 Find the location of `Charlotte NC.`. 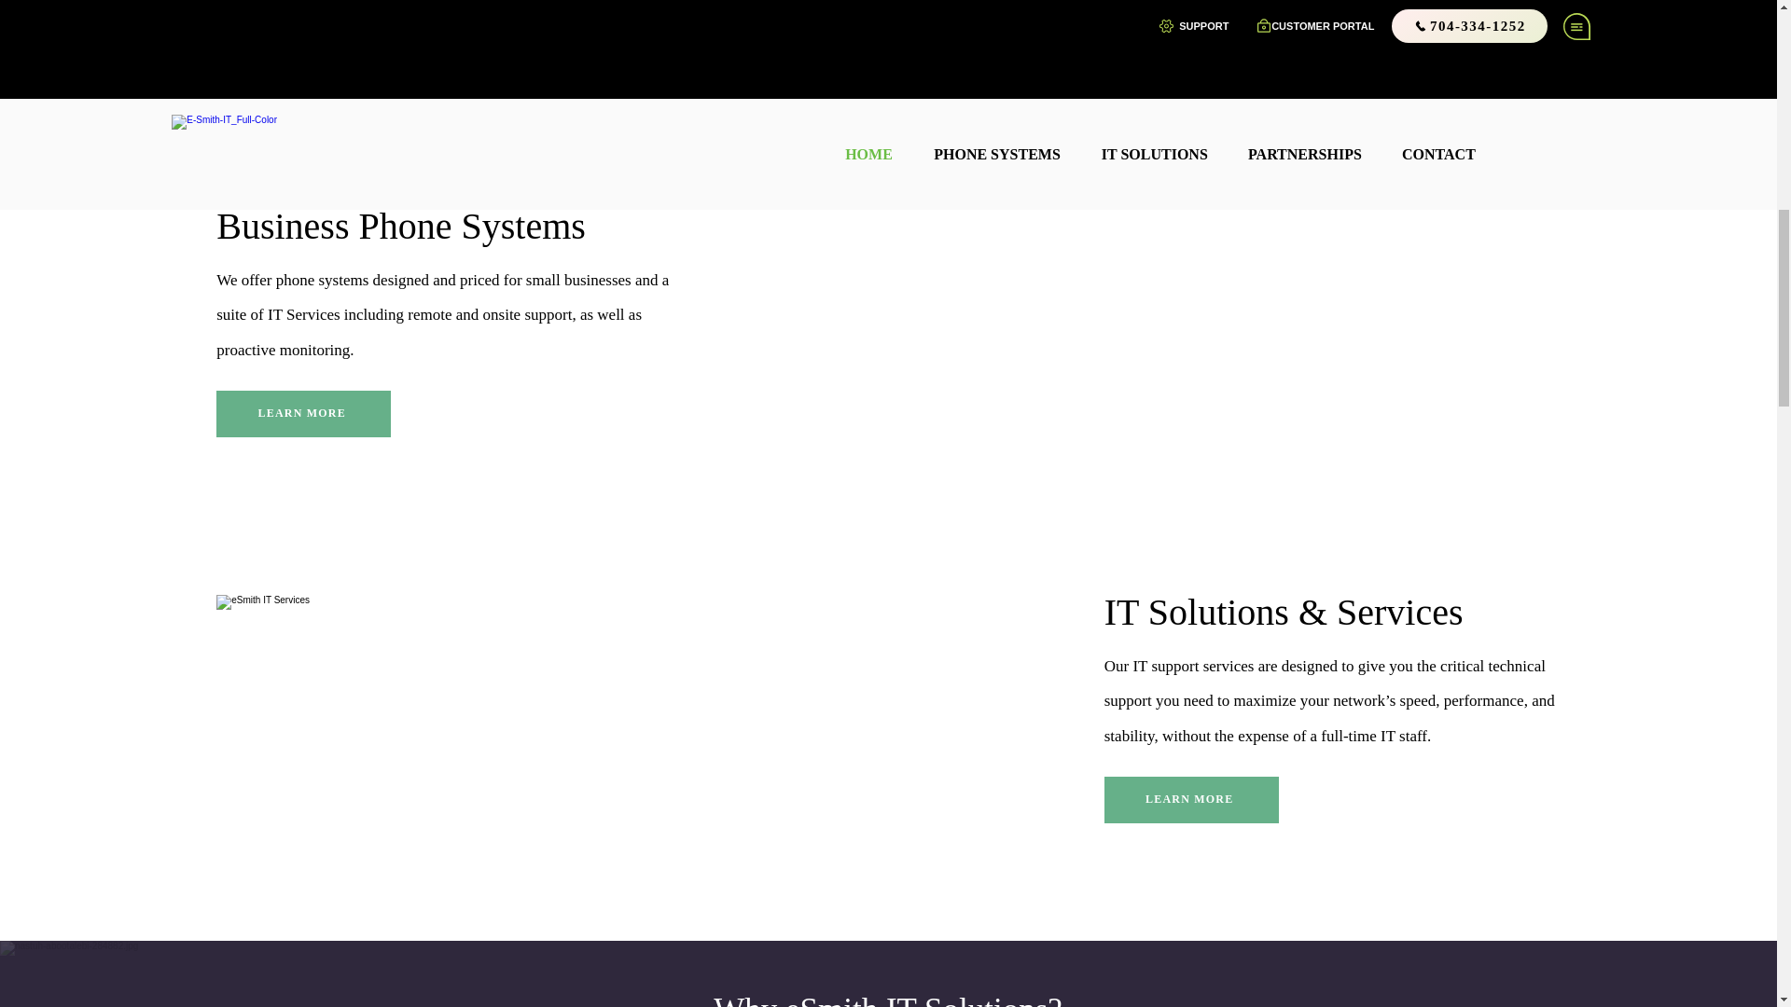

Charlotte NC. is located at coordinates (1069, 71).